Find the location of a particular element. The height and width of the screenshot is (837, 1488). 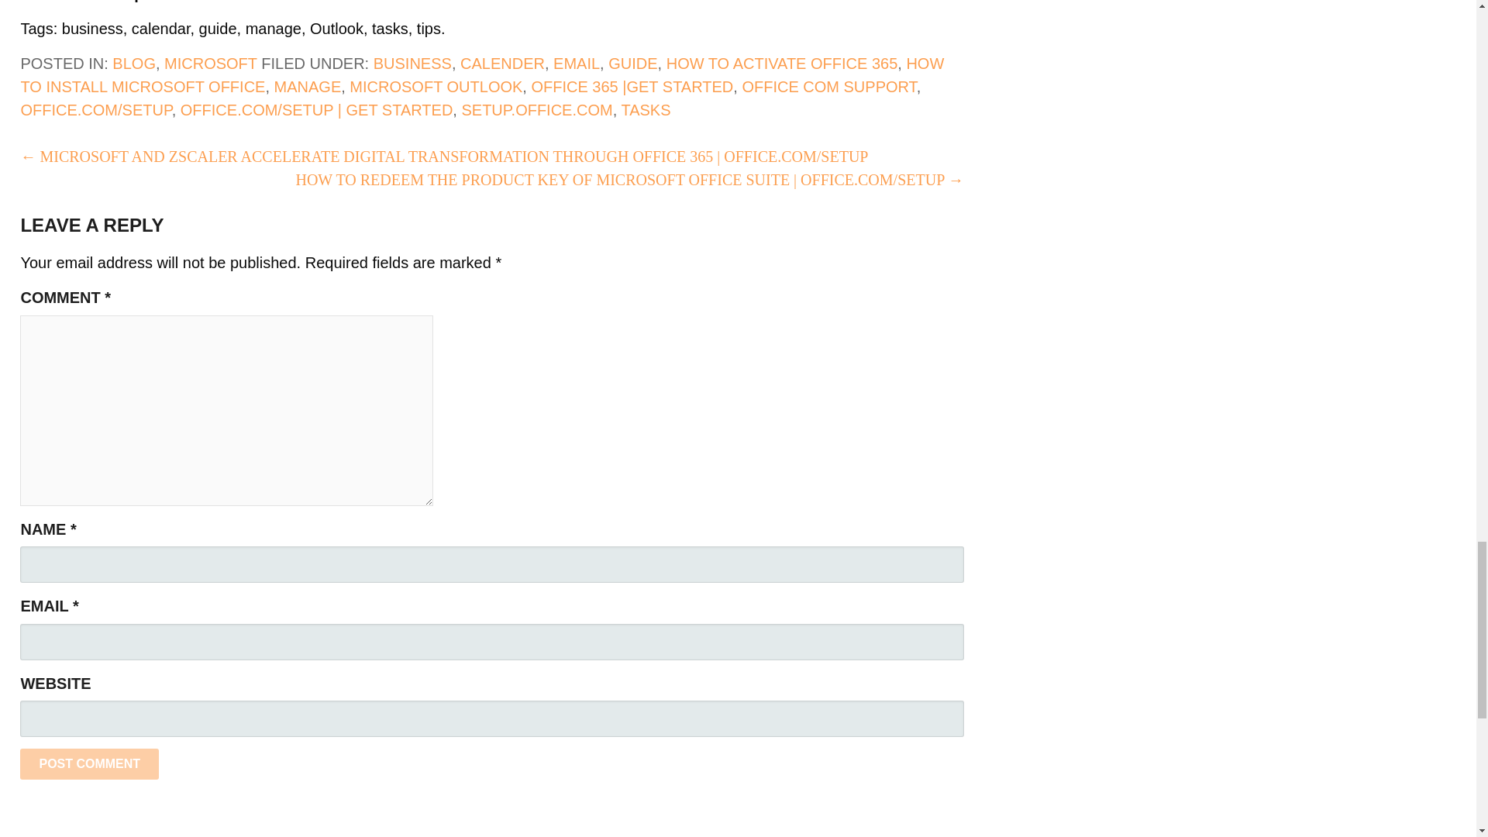

HOW TO INSTALL MICROSOFT OFFICE is located at coordinates (482, 75).